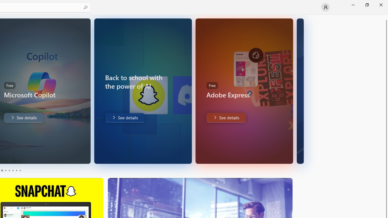  What do you see at coordinates (16, 170) in the screenshot?
I see `Page 5` at bounding box center [16, 170].